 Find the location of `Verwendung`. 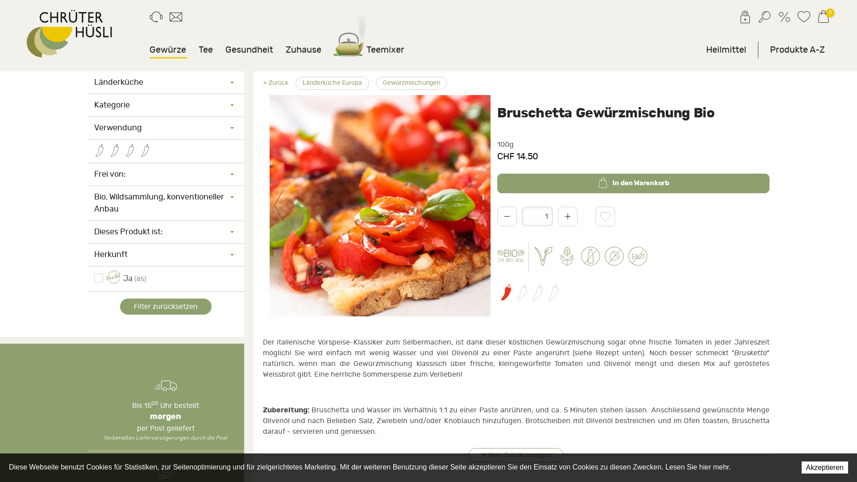

Verwendung is located at coordinates (166, 128).